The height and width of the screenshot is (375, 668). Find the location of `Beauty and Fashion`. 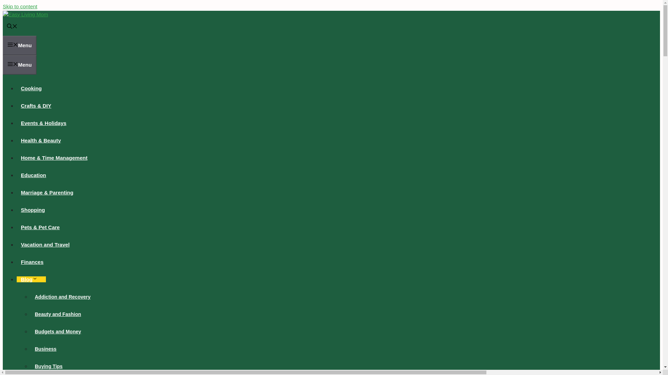

Beauty and Fashion is located at coordinates (58, 314).